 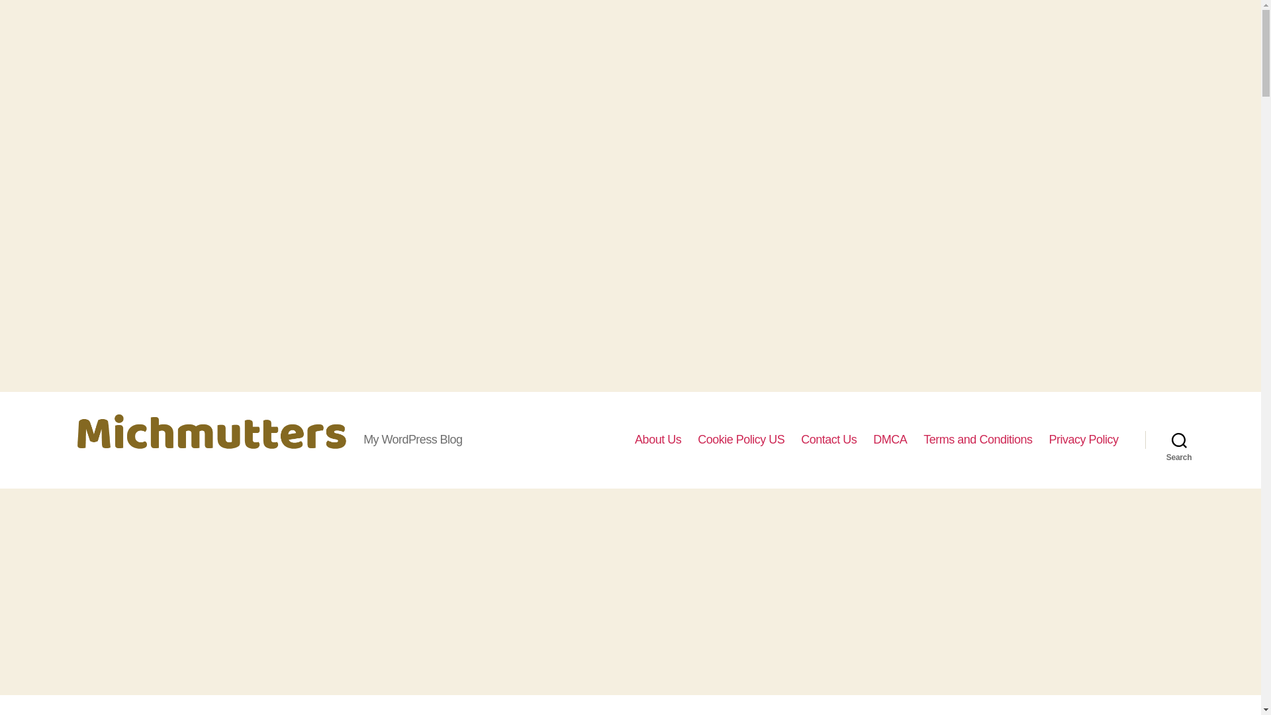 I want to click on Contact Us, so click(x=829, y=440).